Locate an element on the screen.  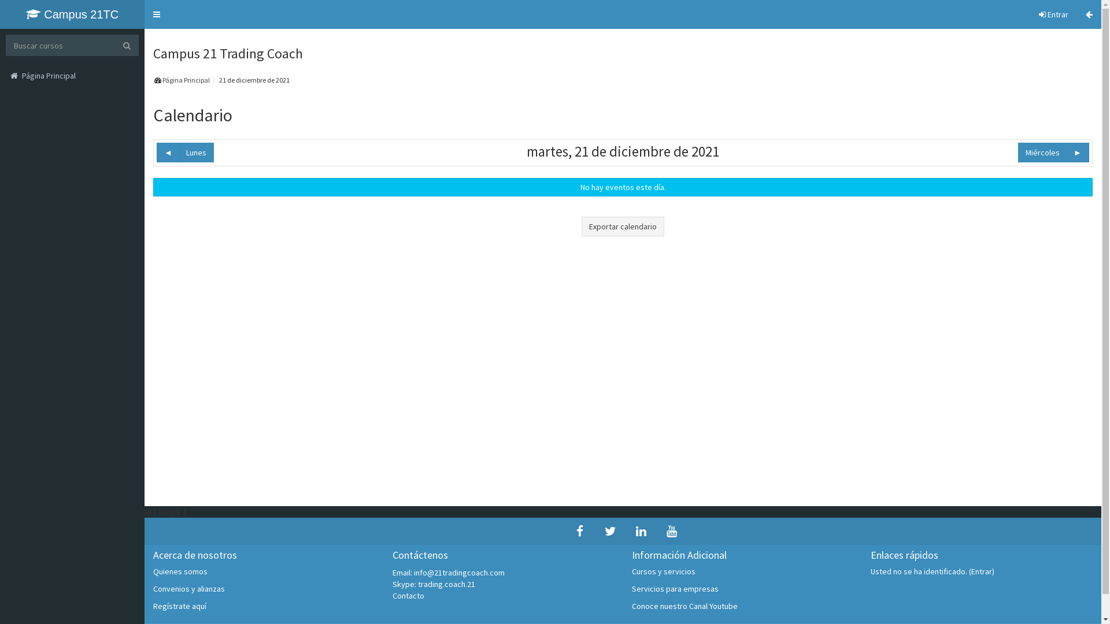
 Entrar is located at coordinates (1053, 14).